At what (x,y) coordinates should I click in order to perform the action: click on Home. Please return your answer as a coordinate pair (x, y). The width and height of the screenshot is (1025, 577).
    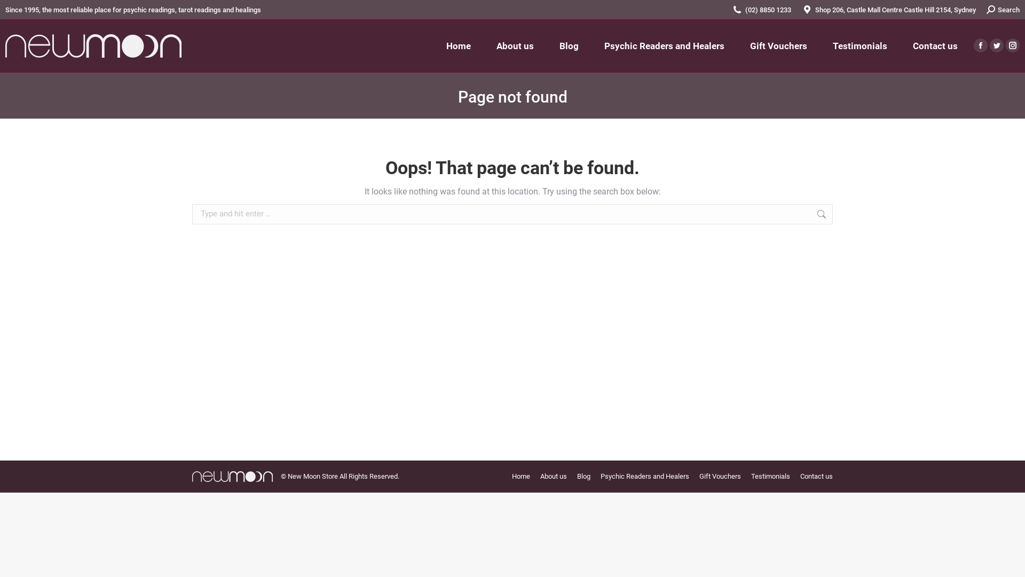
    Looking at the image, I should click on (521, 477).